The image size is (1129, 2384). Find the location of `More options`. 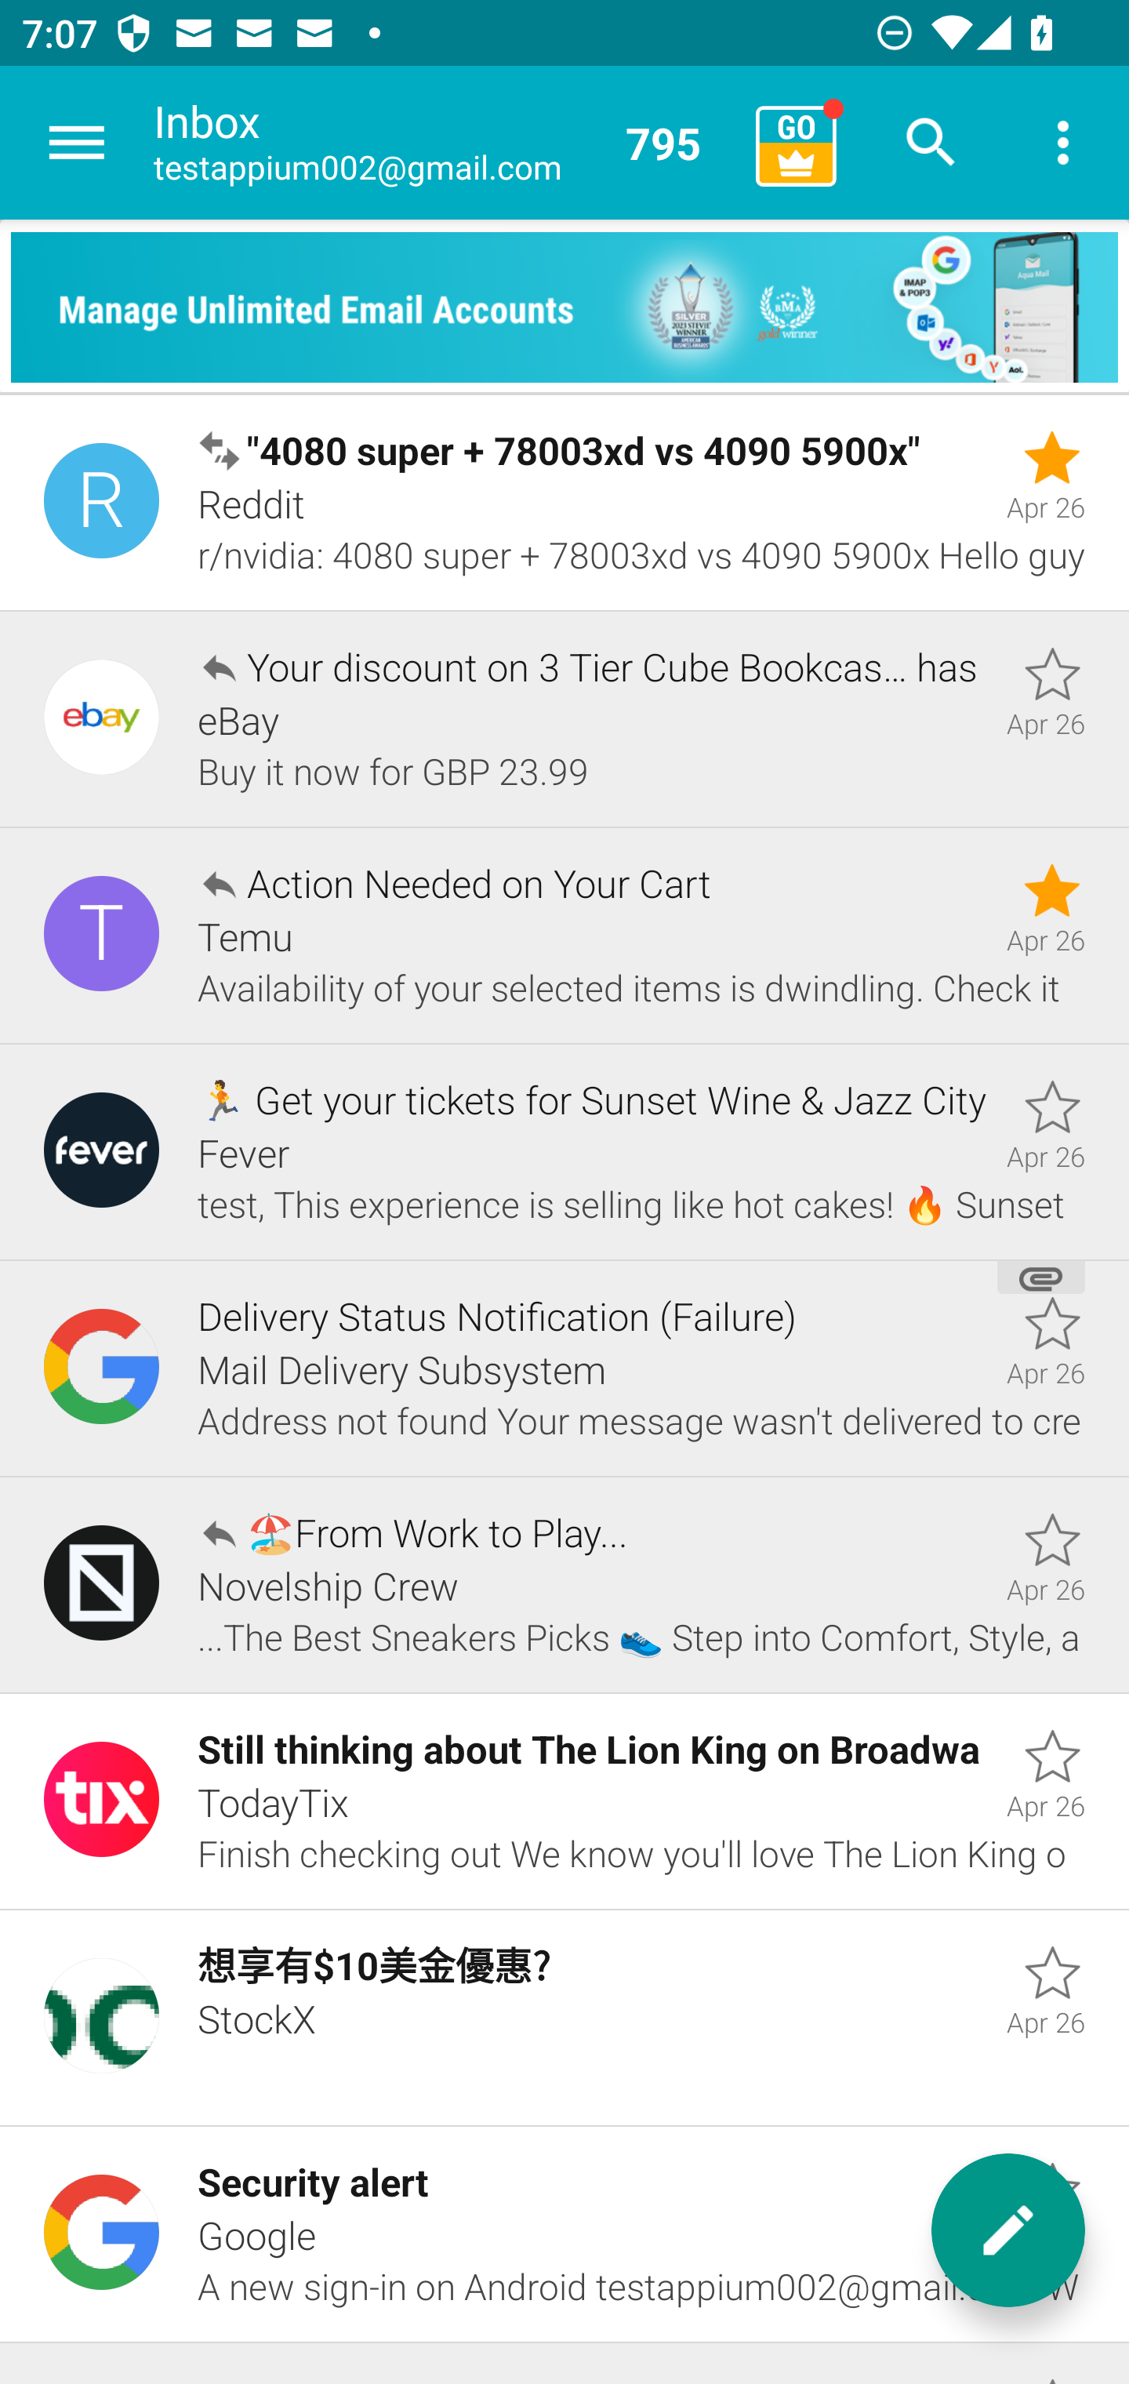

More options is located at coordinates (1063, 143).